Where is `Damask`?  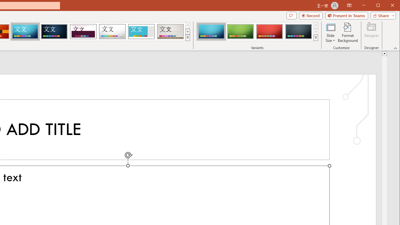 Damask is located at coordinates (54, 31).